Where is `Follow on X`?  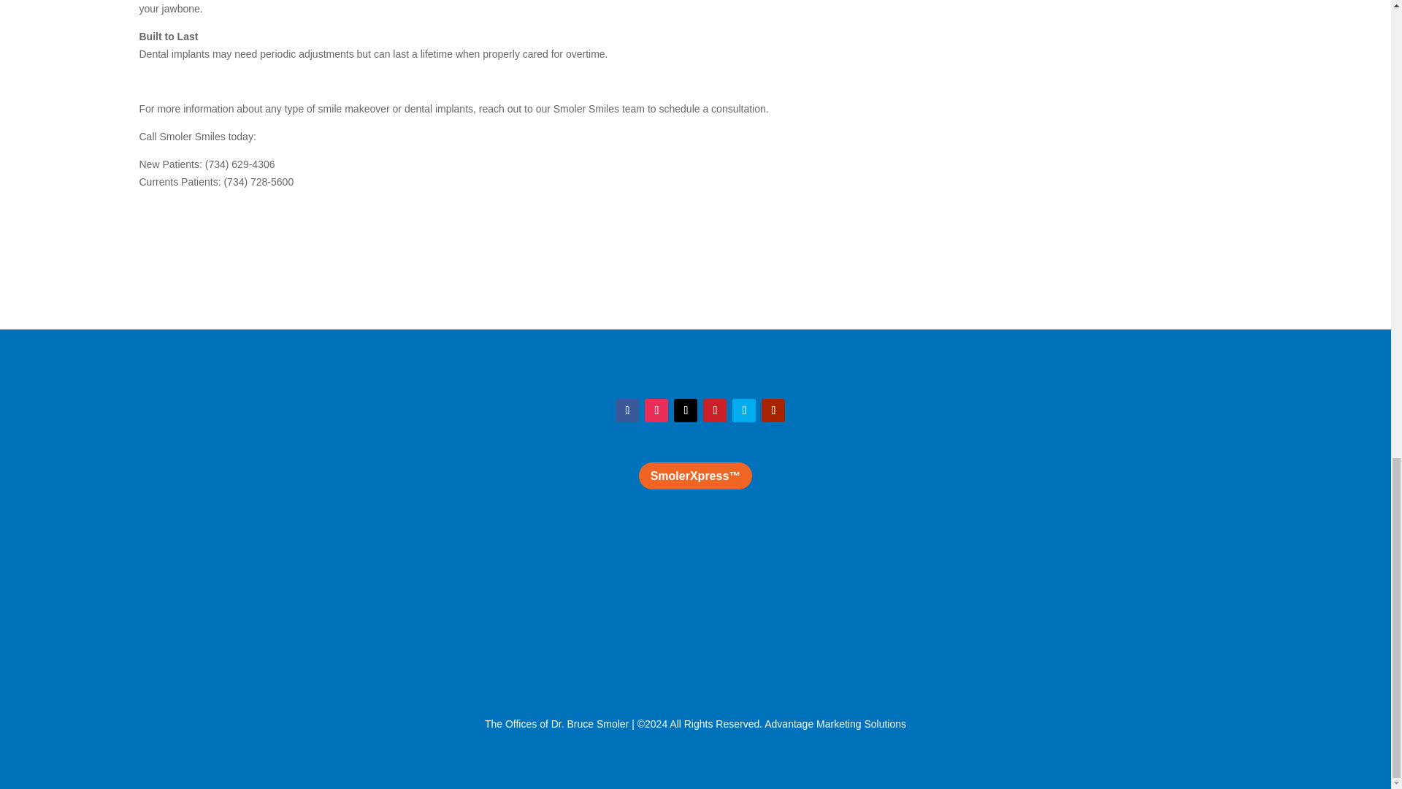 Follow on X is located at coordinates (685, 411).